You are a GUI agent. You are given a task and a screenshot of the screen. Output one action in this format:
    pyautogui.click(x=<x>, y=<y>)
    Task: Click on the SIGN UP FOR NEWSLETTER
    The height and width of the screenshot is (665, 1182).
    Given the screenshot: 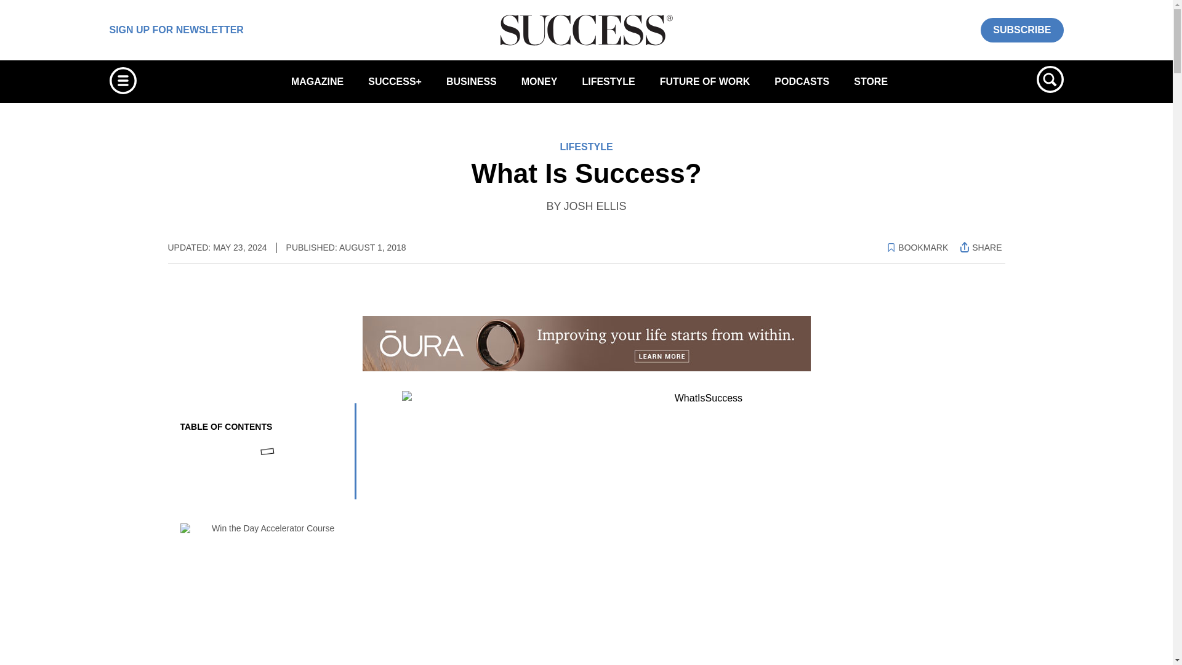 What is the action you would take?
    pyautogui.click(x=176, y=30)
    